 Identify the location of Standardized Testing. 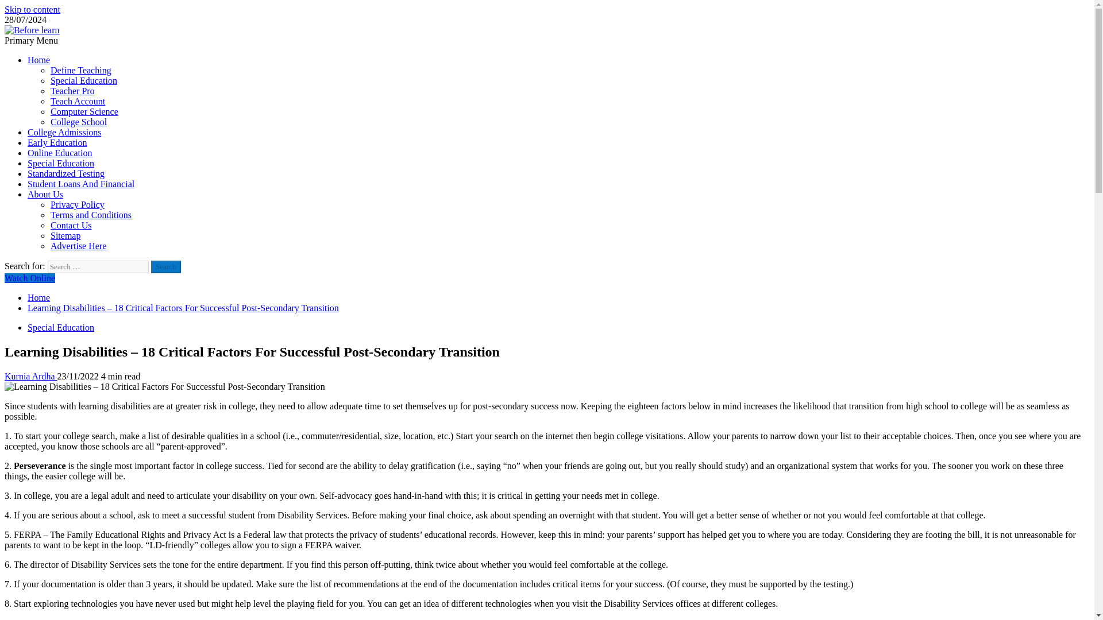
(66, 173).